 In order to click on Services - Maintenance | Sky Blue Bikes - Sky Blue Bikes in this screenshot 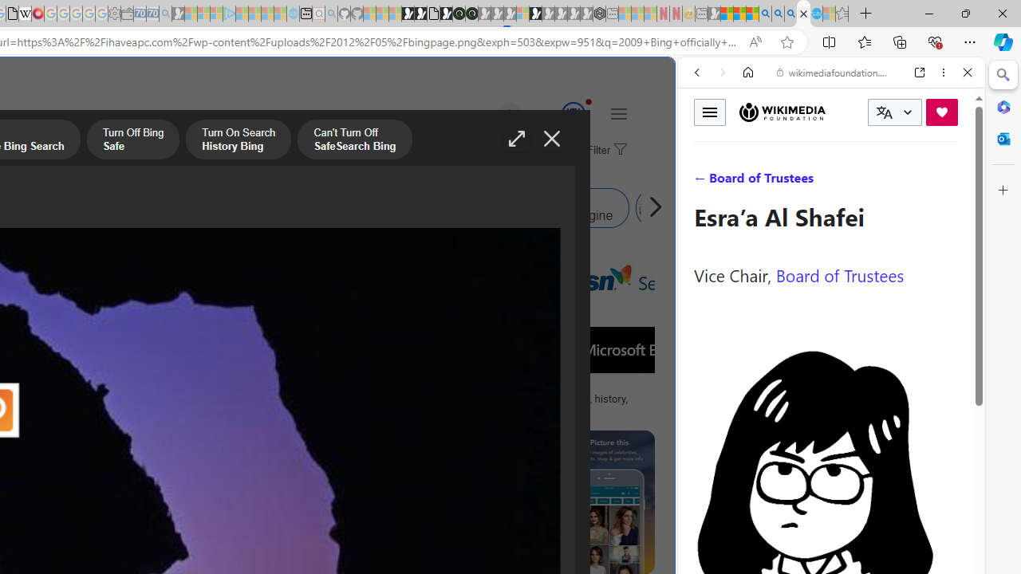, I will do `click(816, 14)`.